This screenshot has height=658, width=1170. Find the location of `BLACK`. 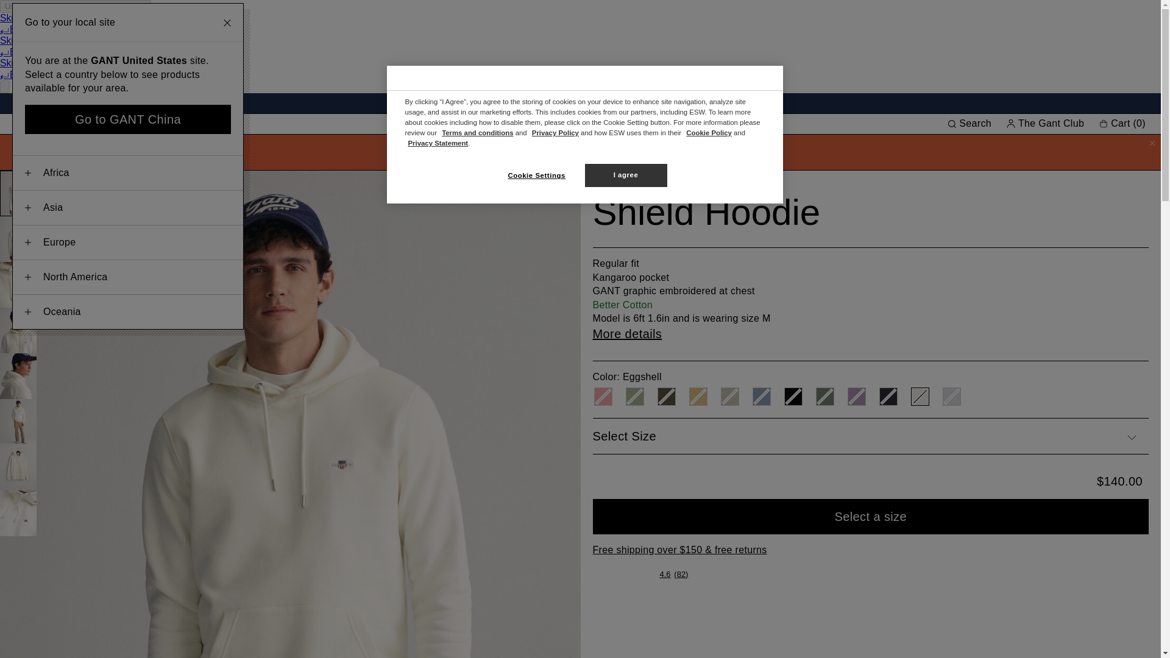

BLACK is located at coordinates (792, 397).